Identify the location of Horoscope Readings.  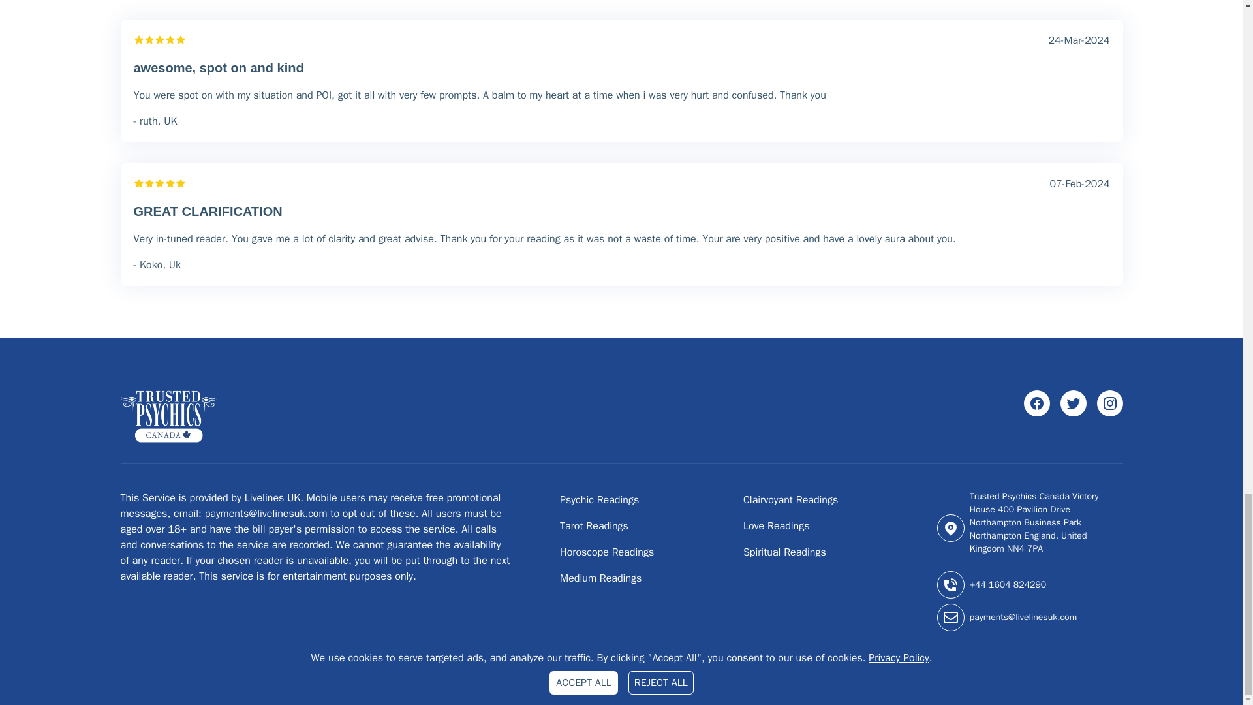
(607, 552).